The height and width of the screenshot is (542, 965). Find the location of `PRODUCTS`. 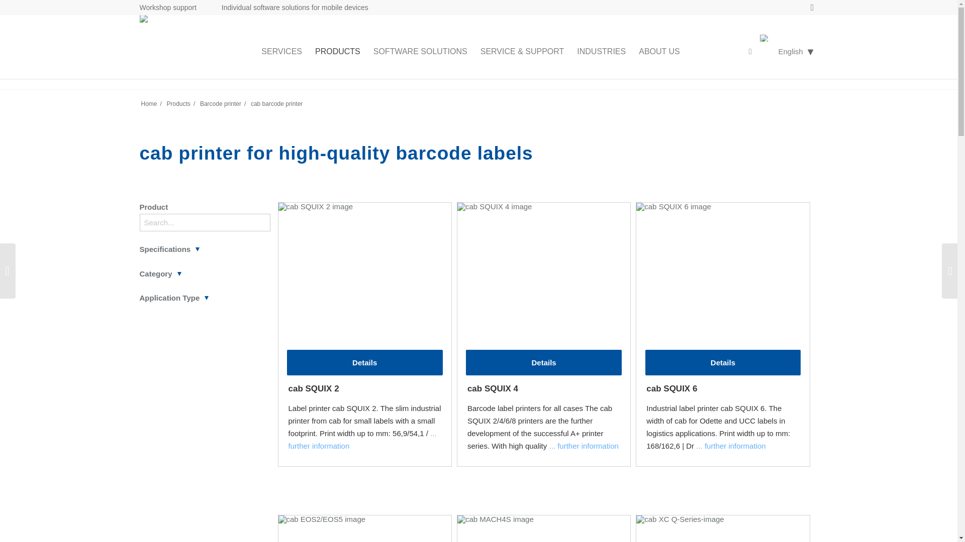

PRODUCTS is located at coordinates (338, 51).